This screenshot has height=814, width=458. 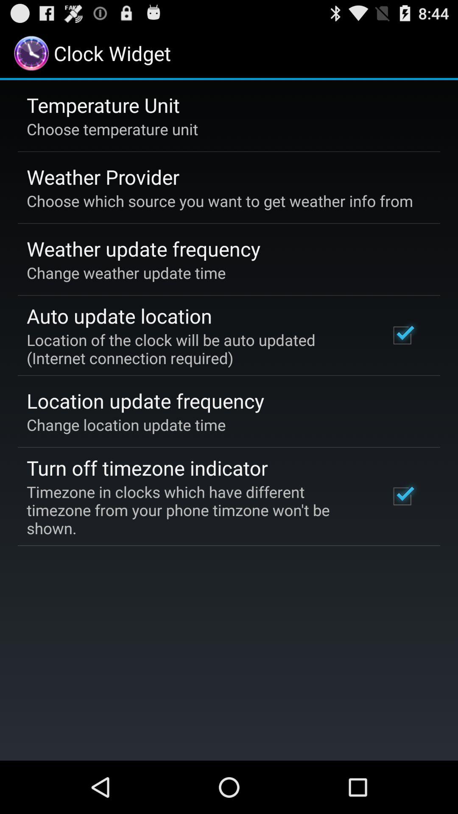 I want to click on flip to the turn off timezone, so click(x=147, y=468).